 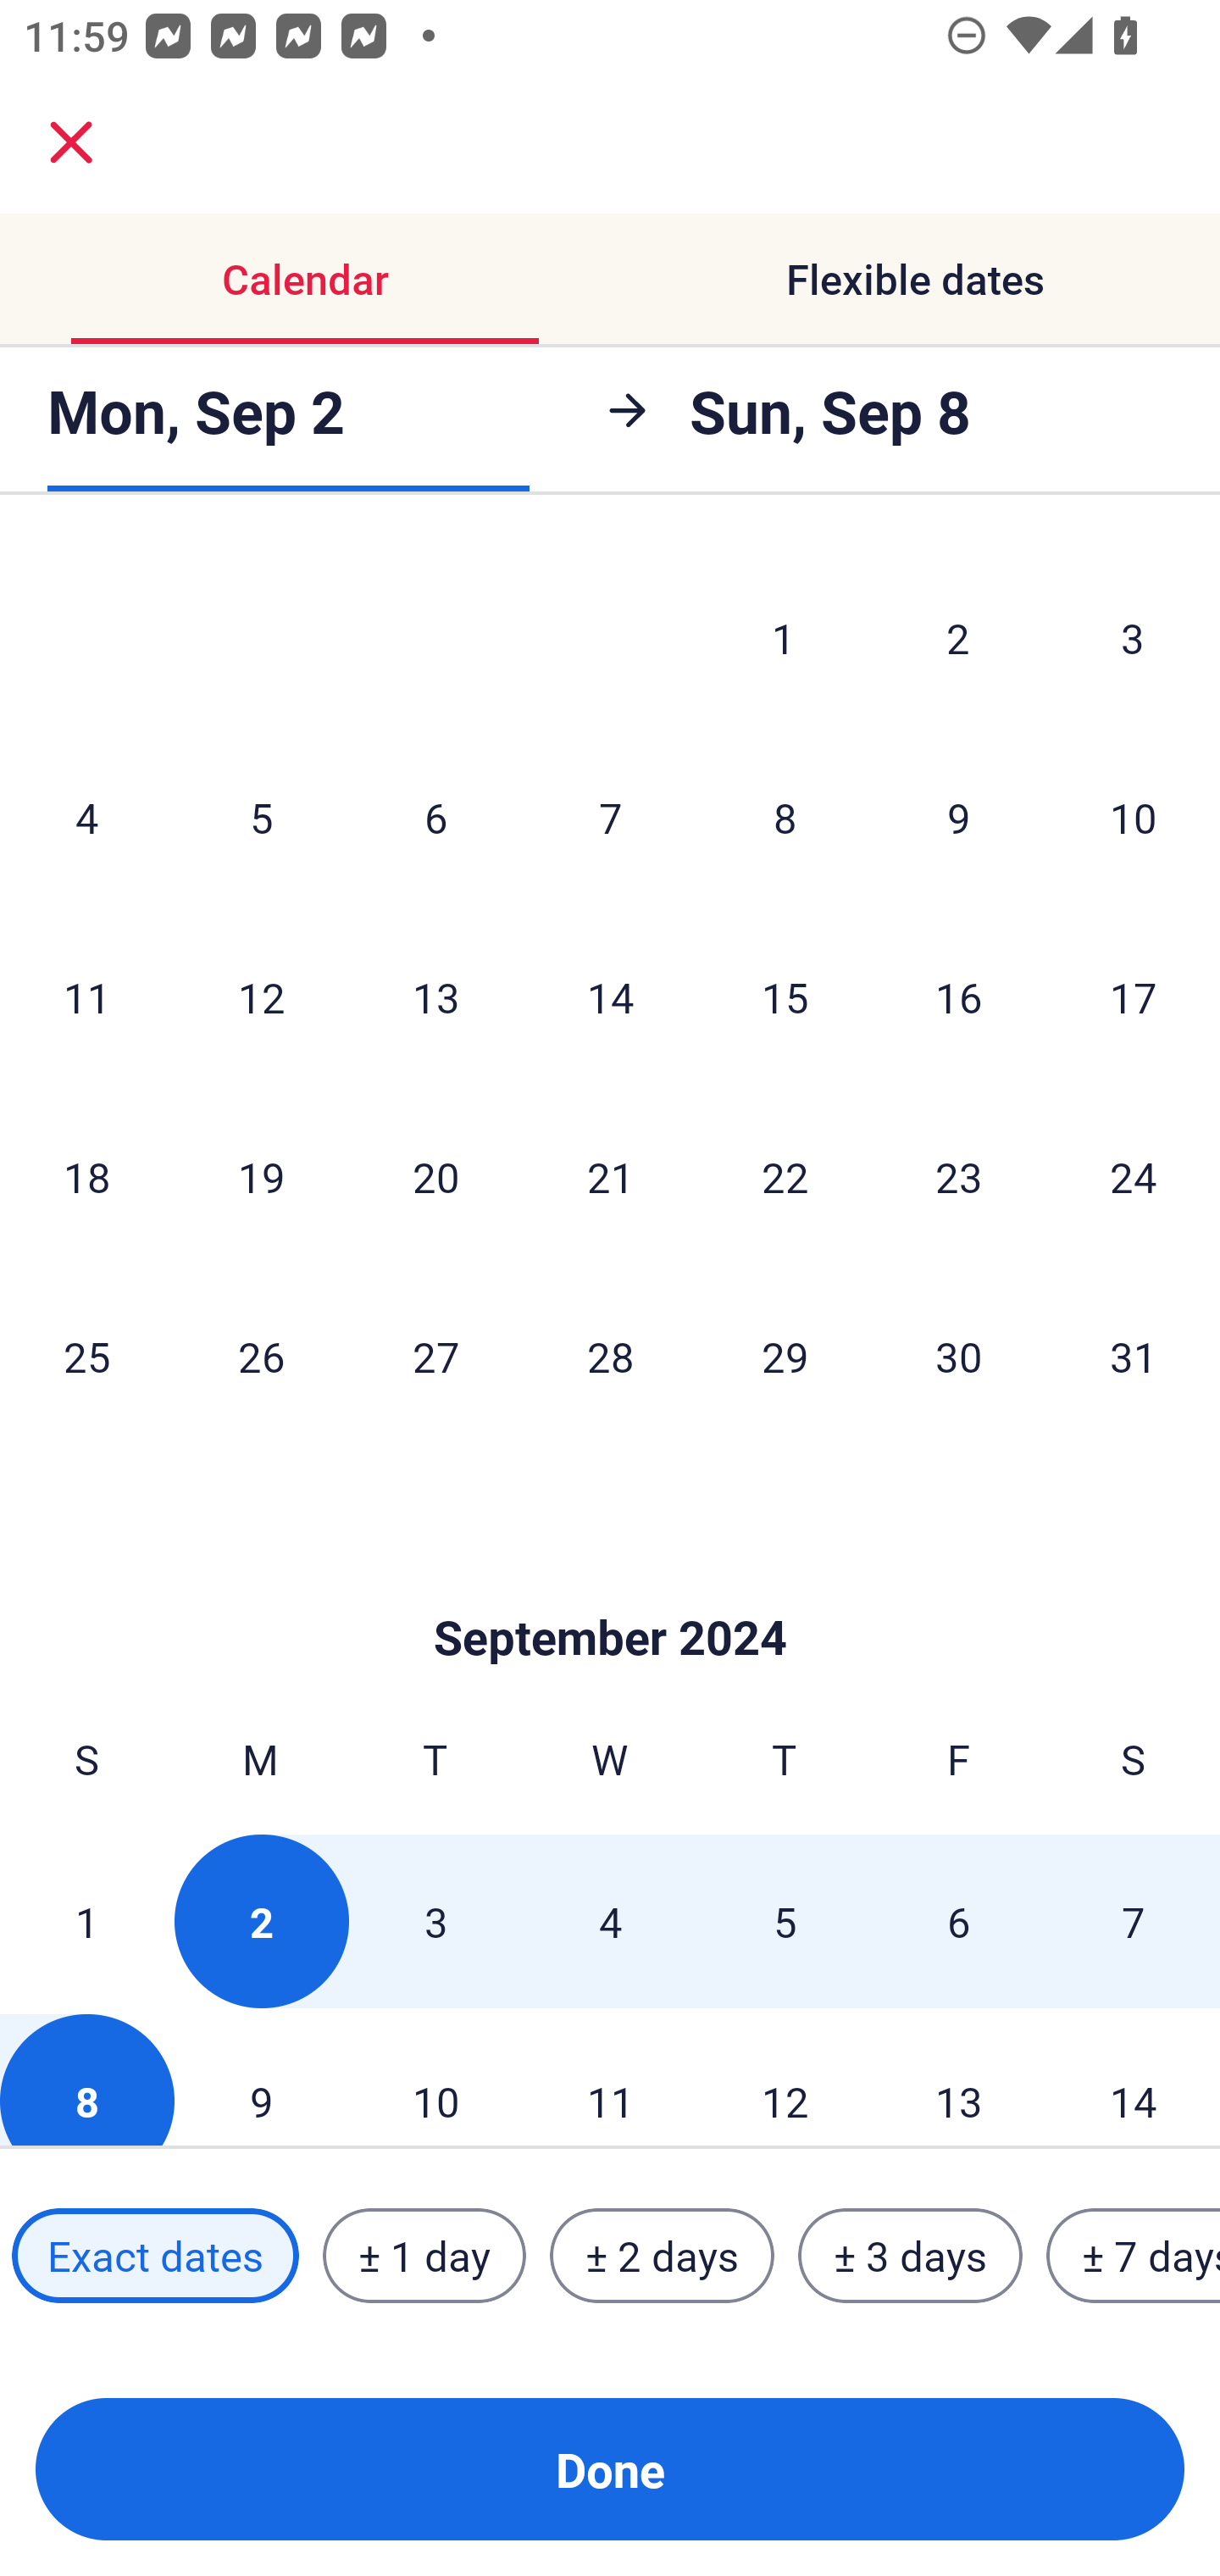 What do you see at coordinates (784, 637) in the screenshot?
I see `1 Thursday, August 1, 2024` at bounding box center [784, 637].